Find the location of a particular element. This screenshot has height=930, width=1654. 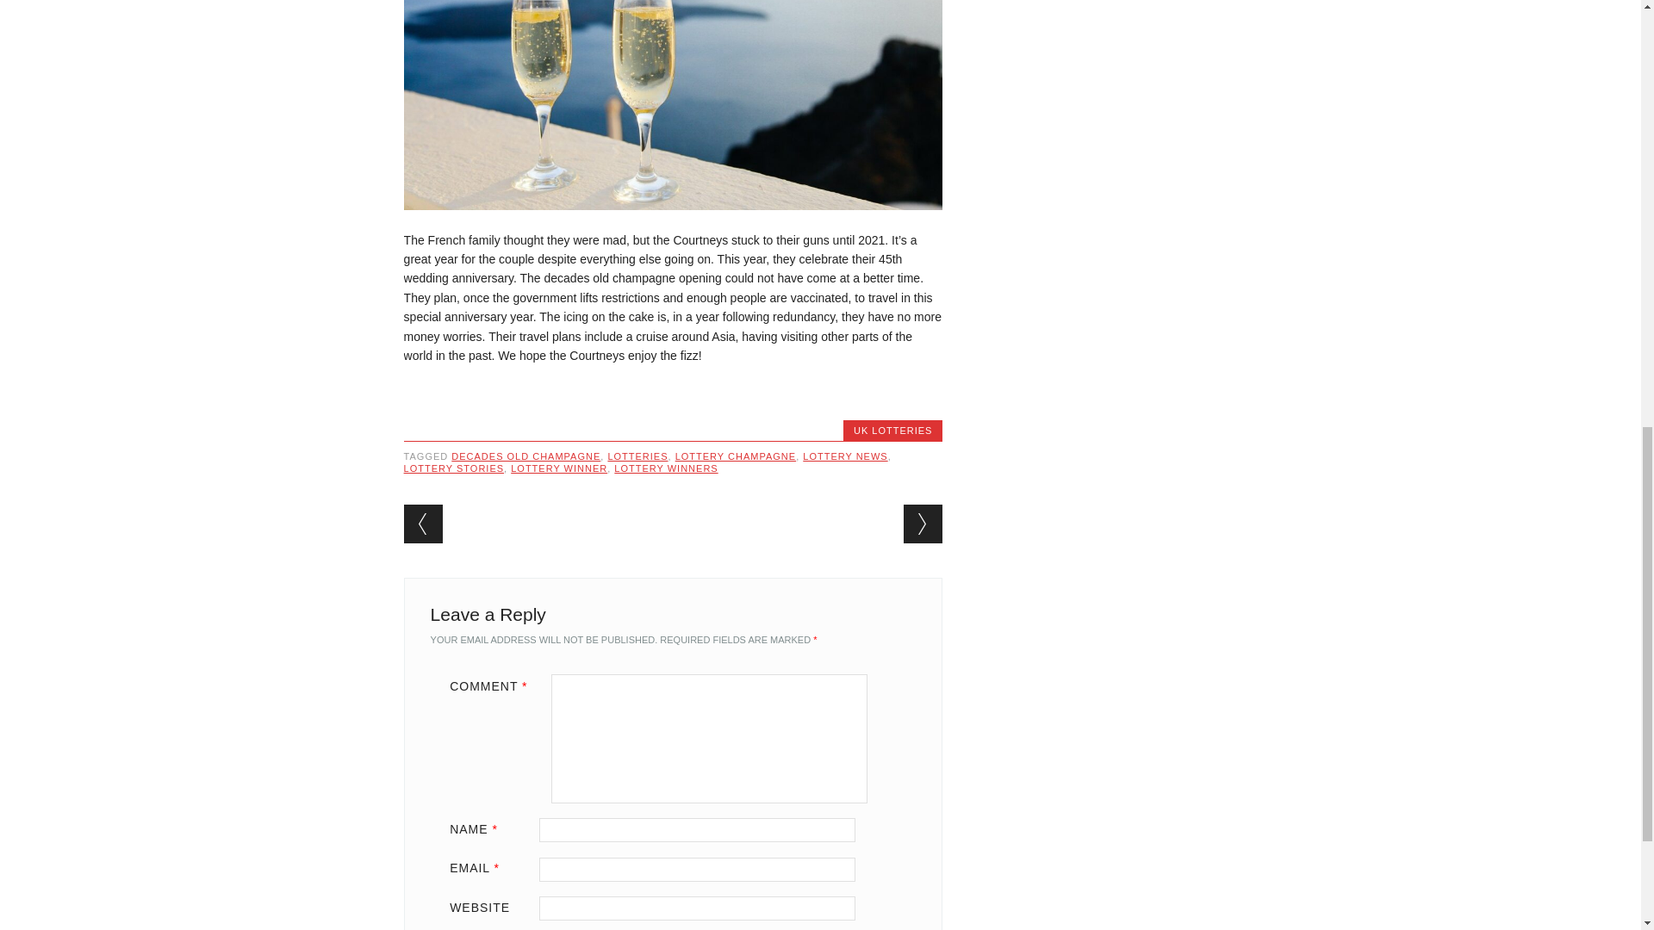

LOTTERY WINNER is located at coordinates (558, 468).